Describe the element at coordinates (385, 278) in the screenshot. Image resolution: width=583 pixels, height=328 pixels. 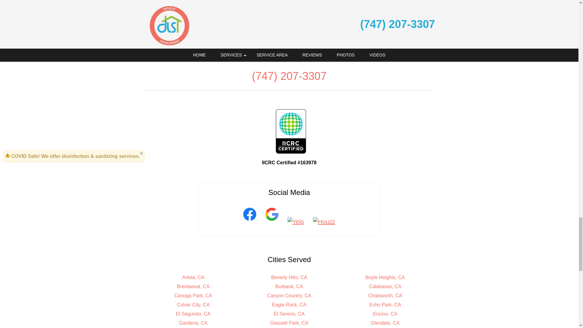
I see `Boyle Heights, CA` at that location.